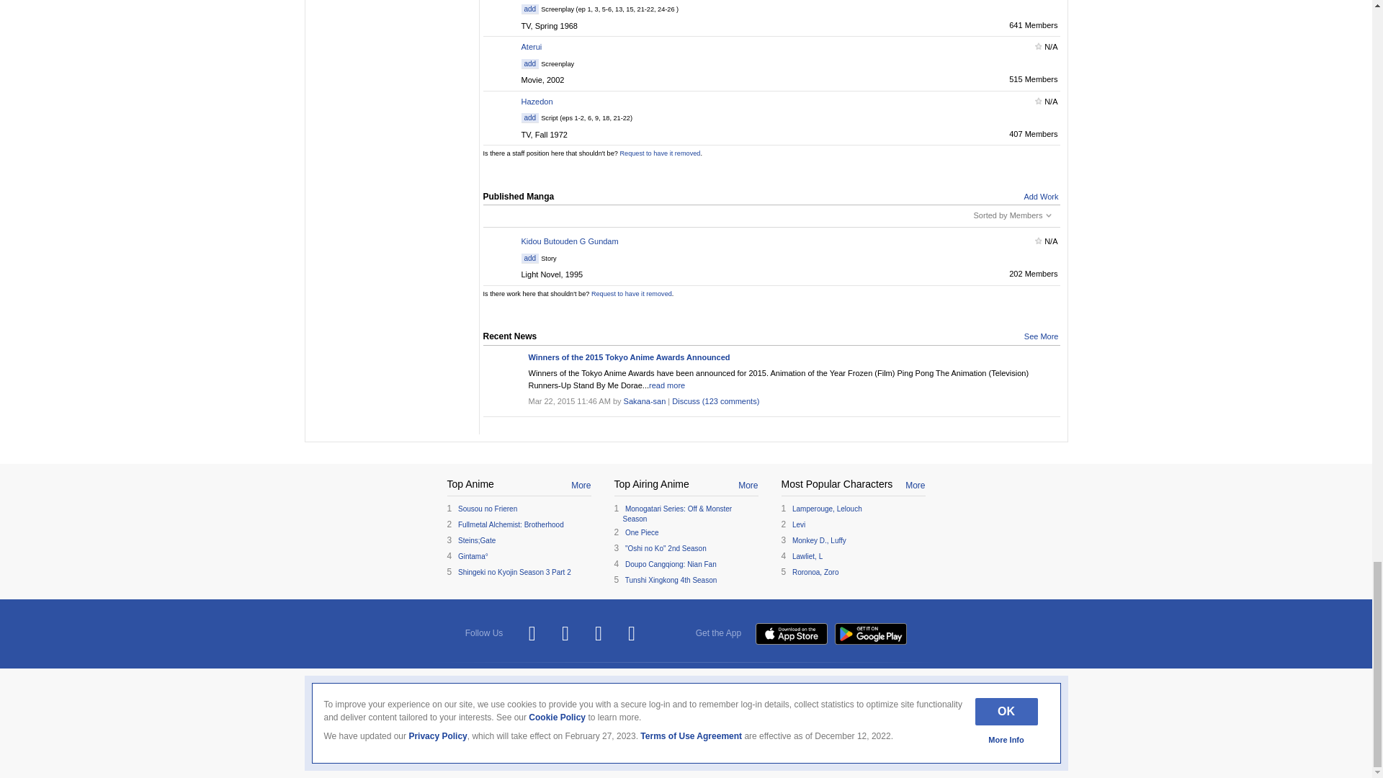 This screenshot has height=778, width=1383. Describe the element at coordinates (632, 634) in the screenshot. I see `Join Discord Chat` at that location.